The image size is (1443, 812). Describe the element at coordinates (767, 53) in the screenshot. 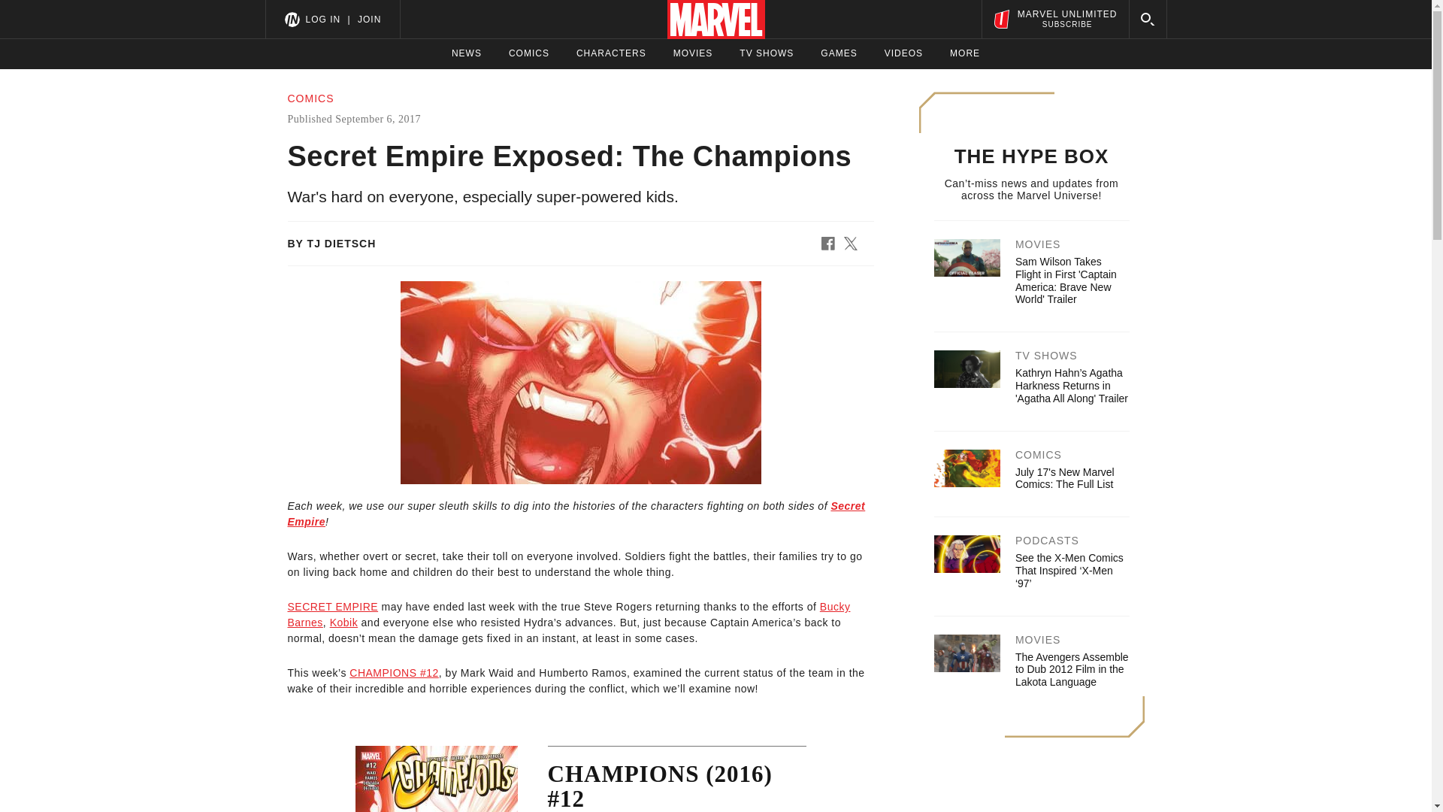

I see `VIDEOS` at that location.